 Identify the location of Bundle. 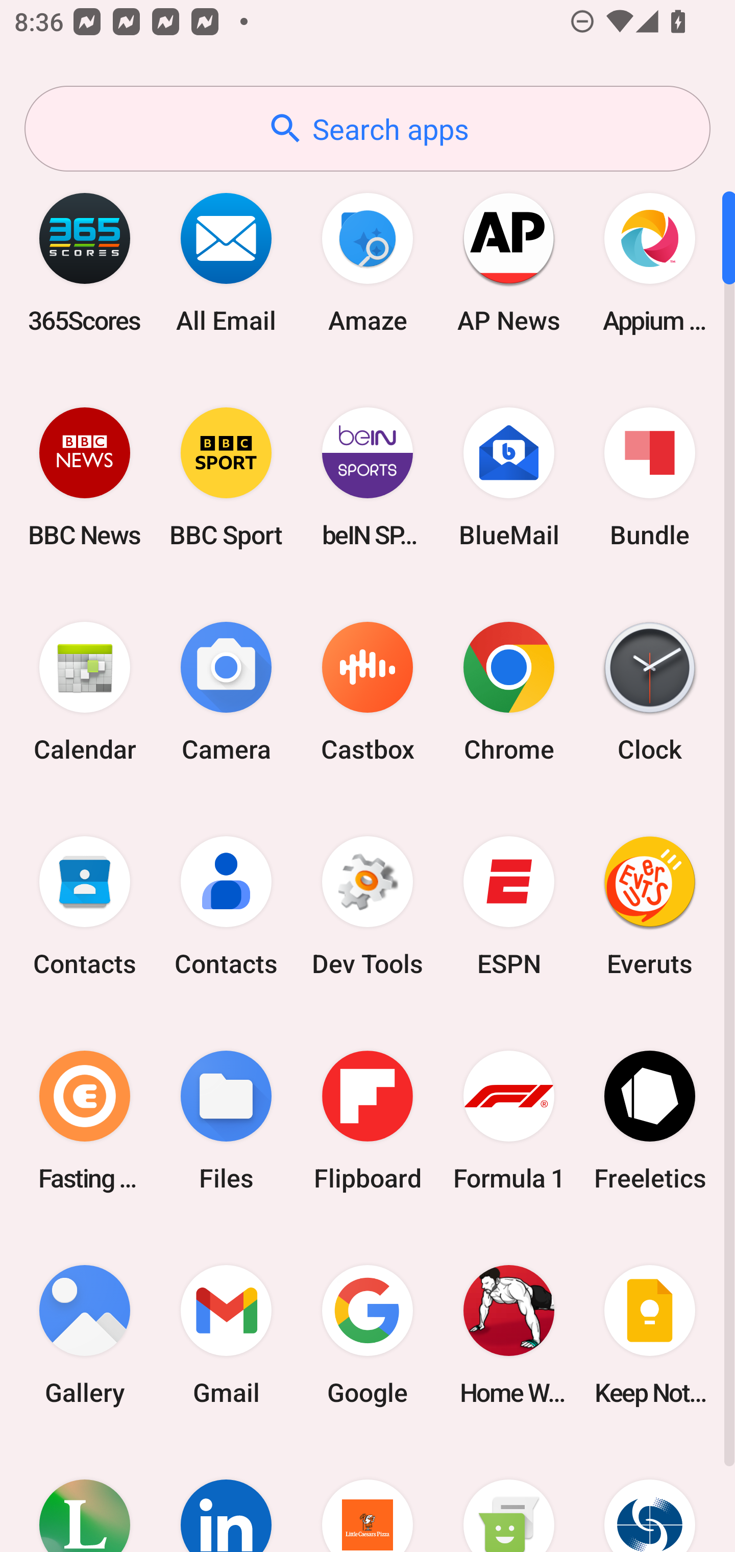
(650, 477).